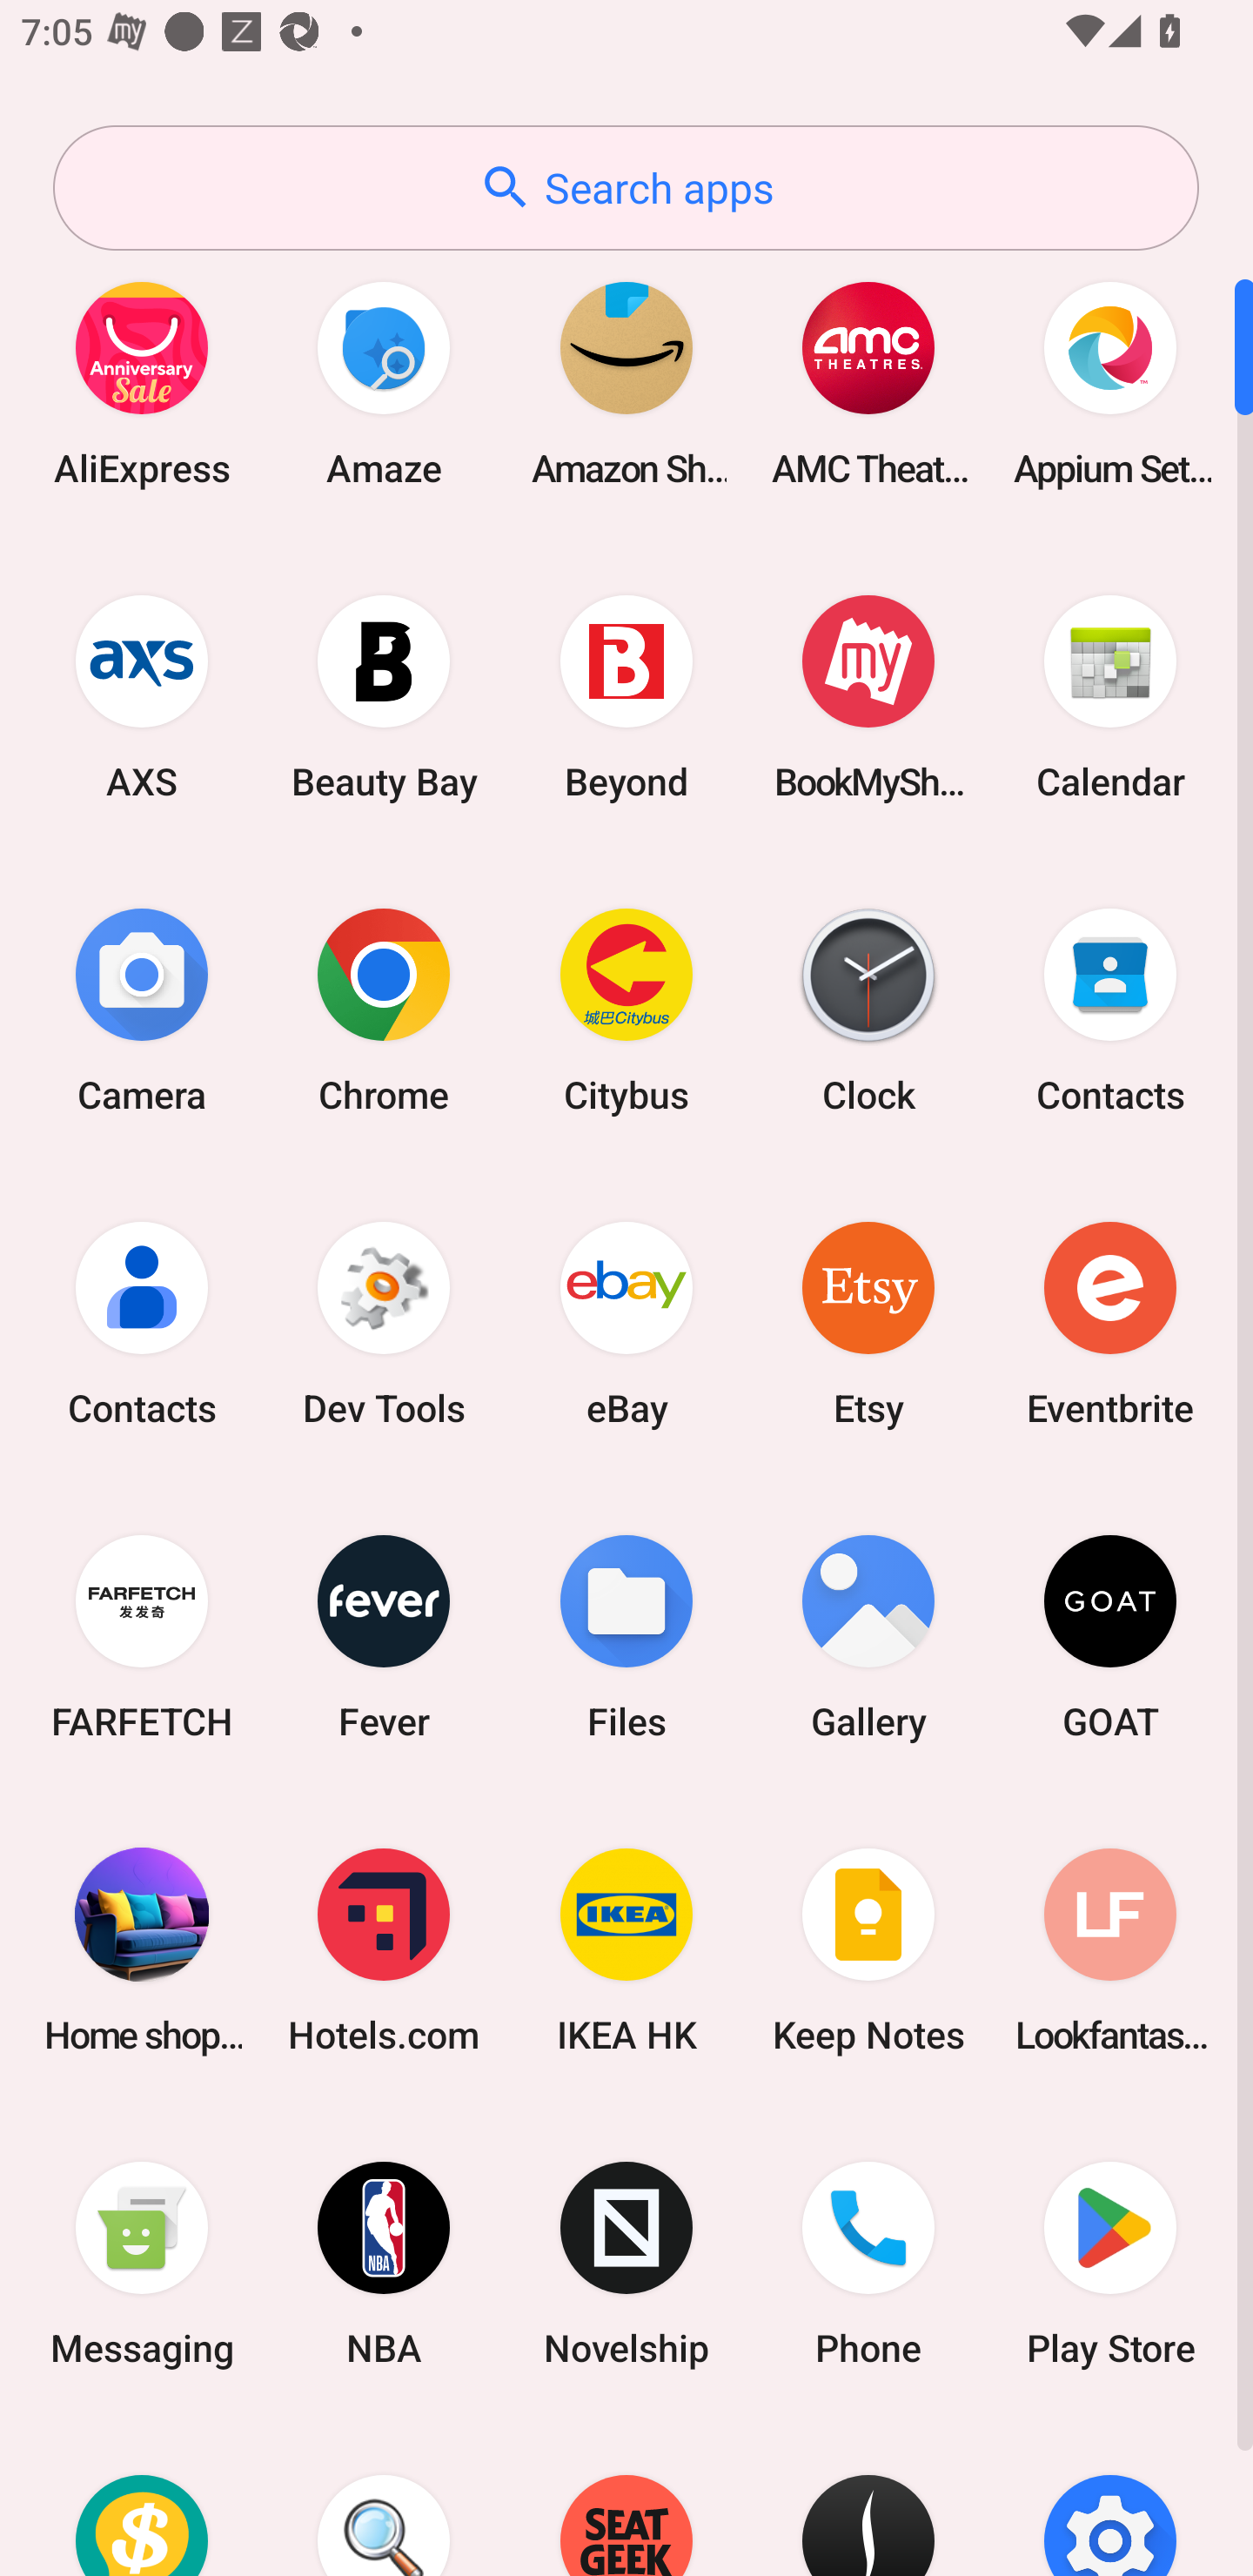  Describe the element at coordinates (626, 188) in the screenshot. I see `  Search apps` at that location.